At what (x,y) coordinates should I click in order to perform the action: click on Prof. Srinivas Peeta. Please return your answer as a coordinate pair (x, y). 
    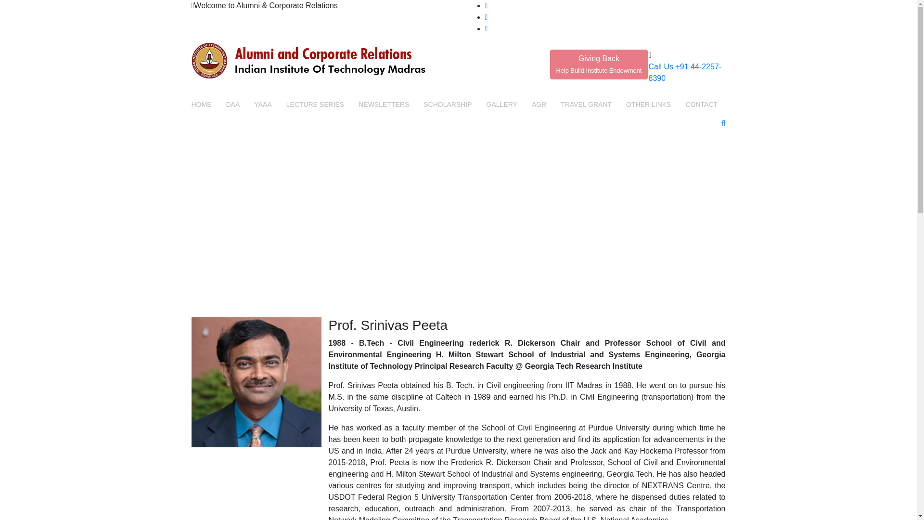
    Looking at the image, I should click on (256, 382).